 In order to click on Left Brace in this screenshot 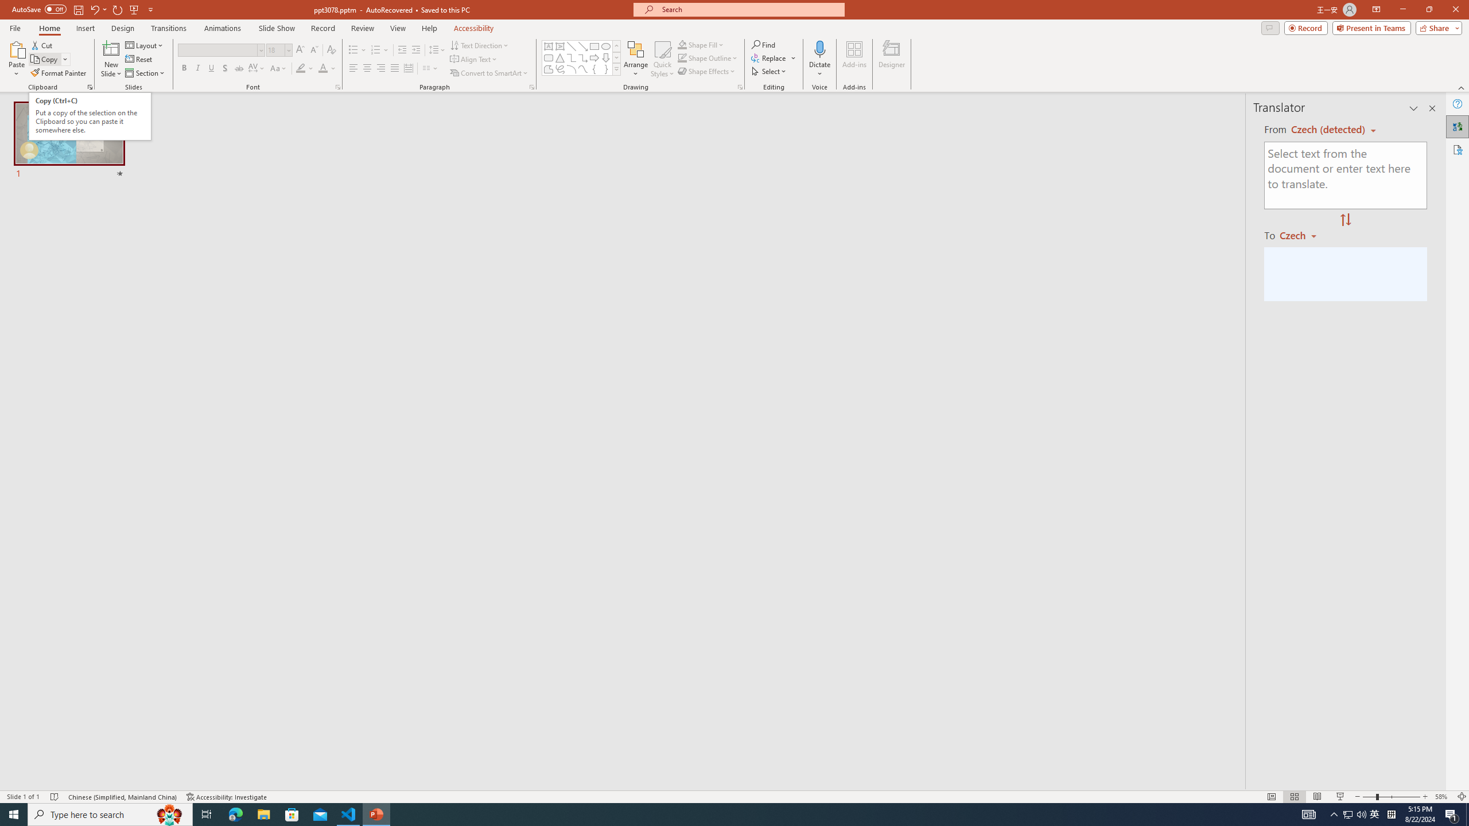, I will do `click(594, 69)`.